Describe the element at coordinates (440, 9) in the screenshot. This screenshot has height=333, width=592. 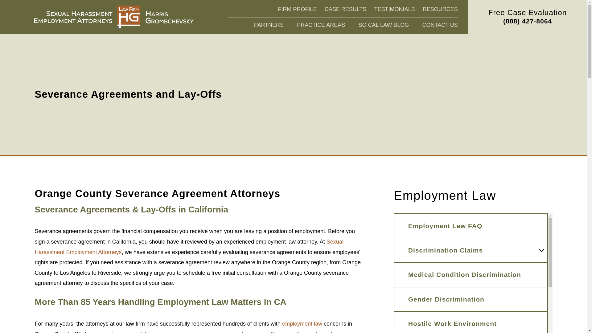
I see `RESOURCES` at that location.